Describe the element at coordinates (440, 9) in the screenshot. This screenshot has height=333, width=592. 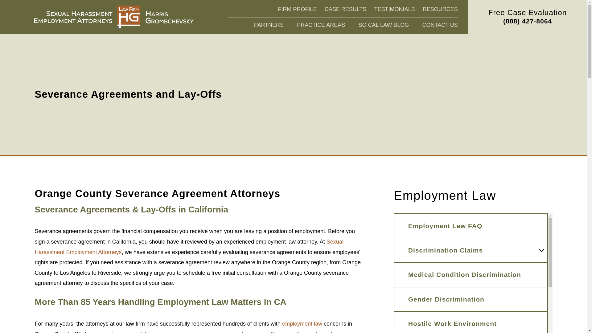
I see `RESOURCES` at that location.